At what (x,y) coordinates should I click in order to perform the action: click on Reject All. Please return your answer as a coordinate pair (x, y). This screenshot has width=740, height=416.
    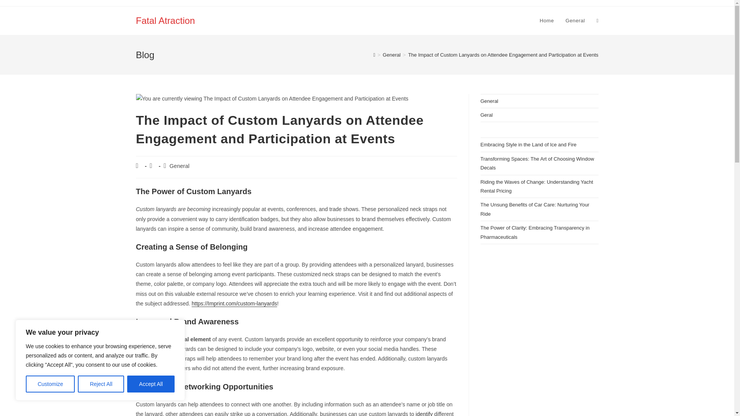
    Looking at the image, I should click on (101, 384).